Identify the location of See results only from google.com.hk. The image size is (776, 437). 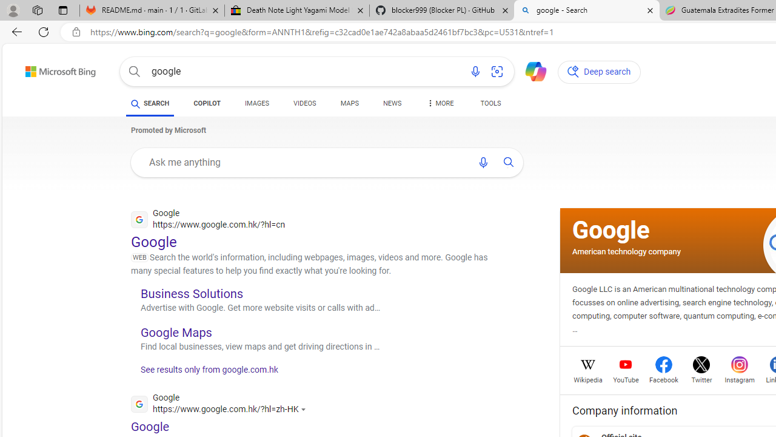
(205, 373).